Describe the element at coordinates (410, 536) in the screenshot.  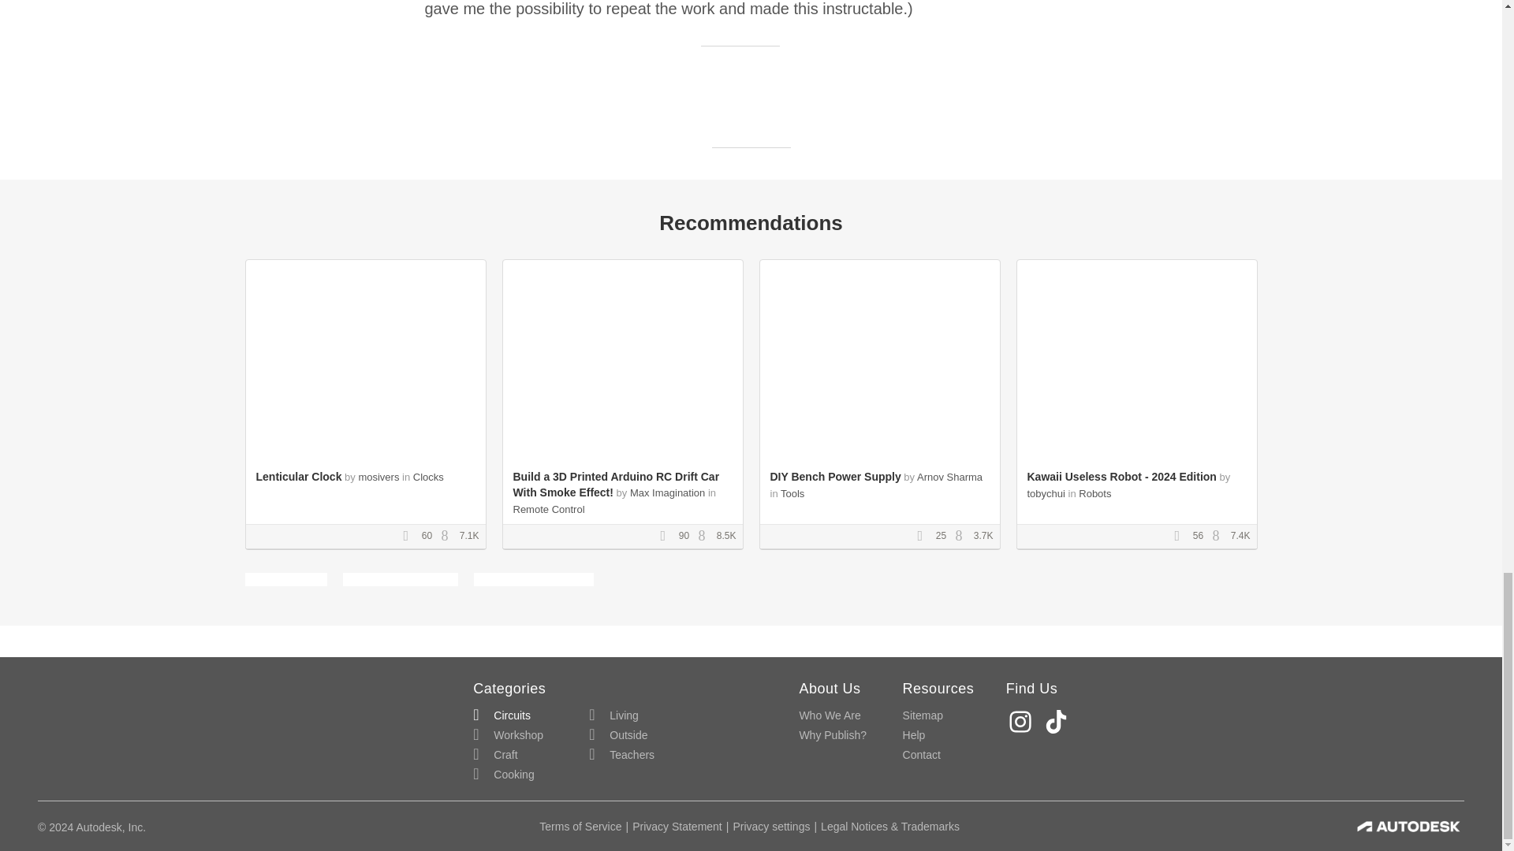
I see `Favorites Count` at that location.